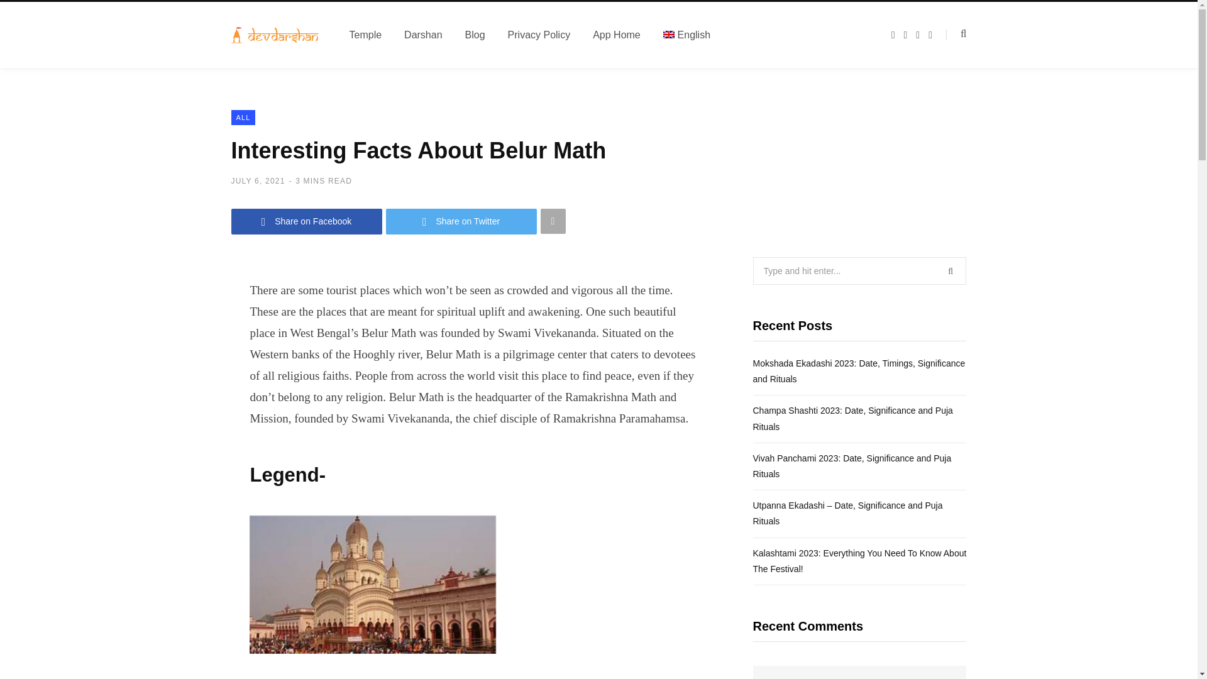 The height and width of the screenshot is (679, 1207). I want to click on App Home, so click(616, 35).